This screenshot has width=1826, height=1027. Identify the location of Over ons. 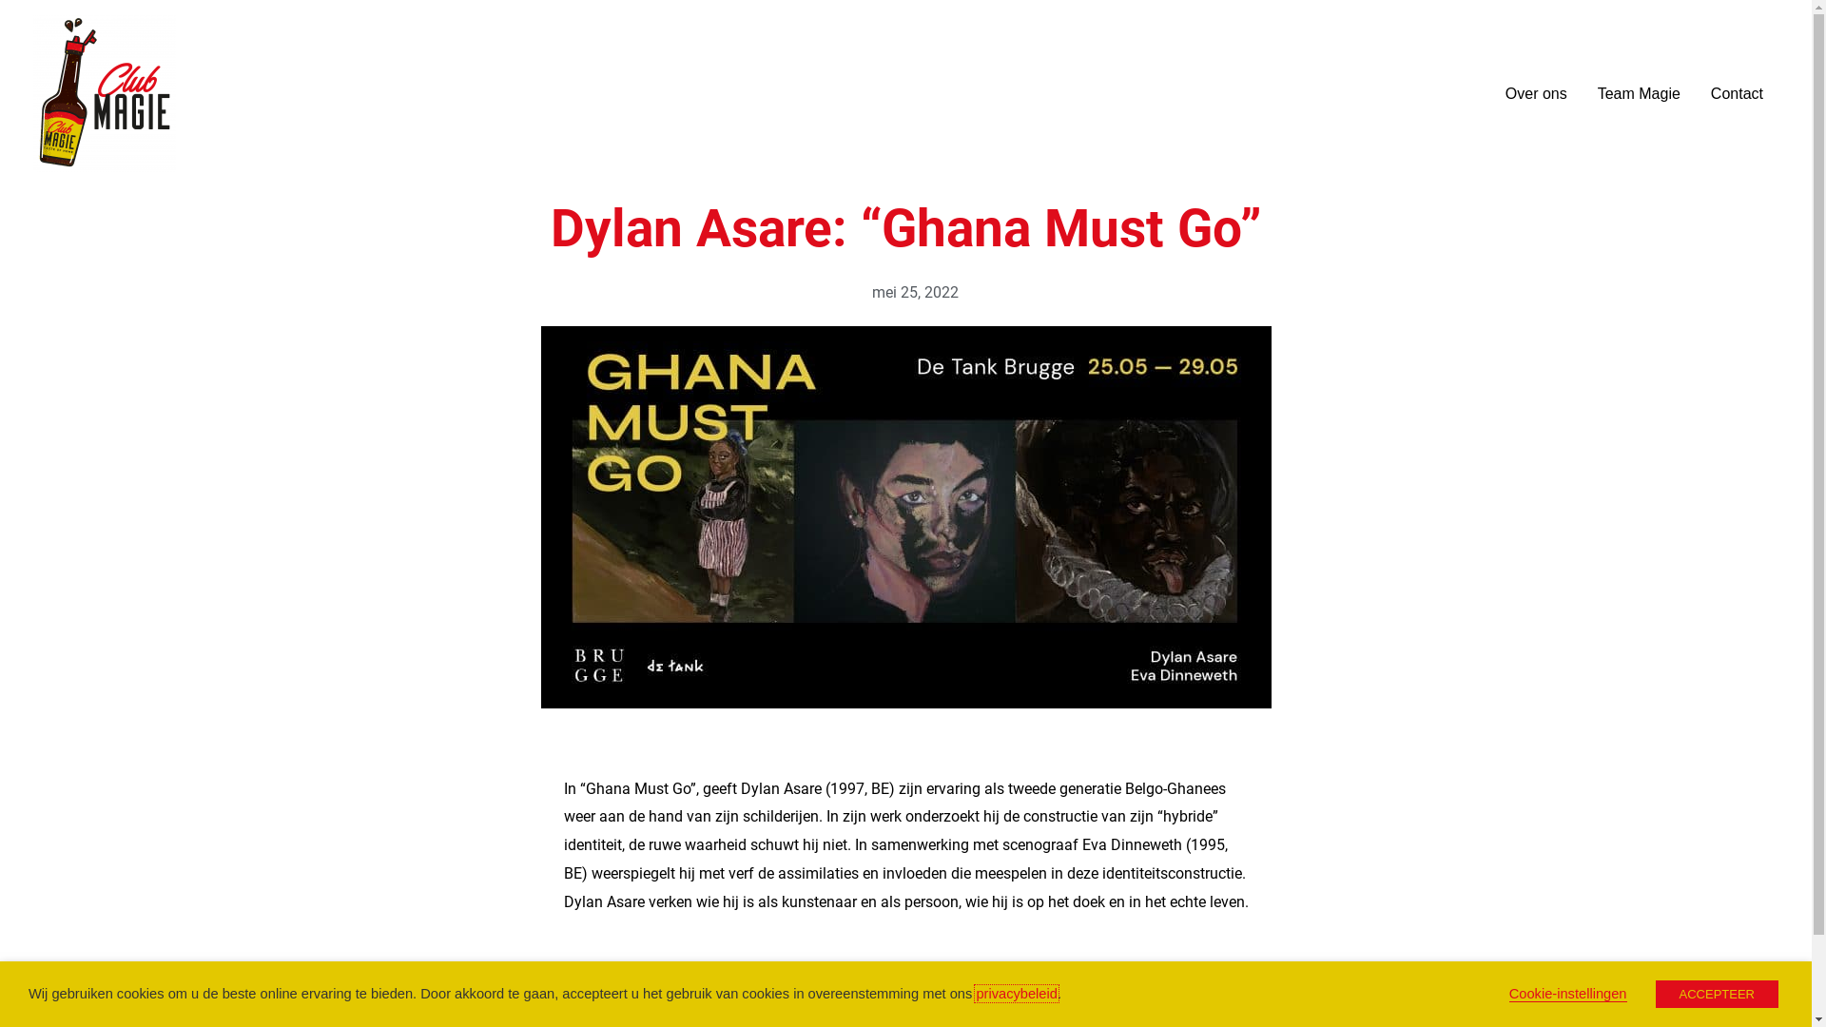
(1537, 94).